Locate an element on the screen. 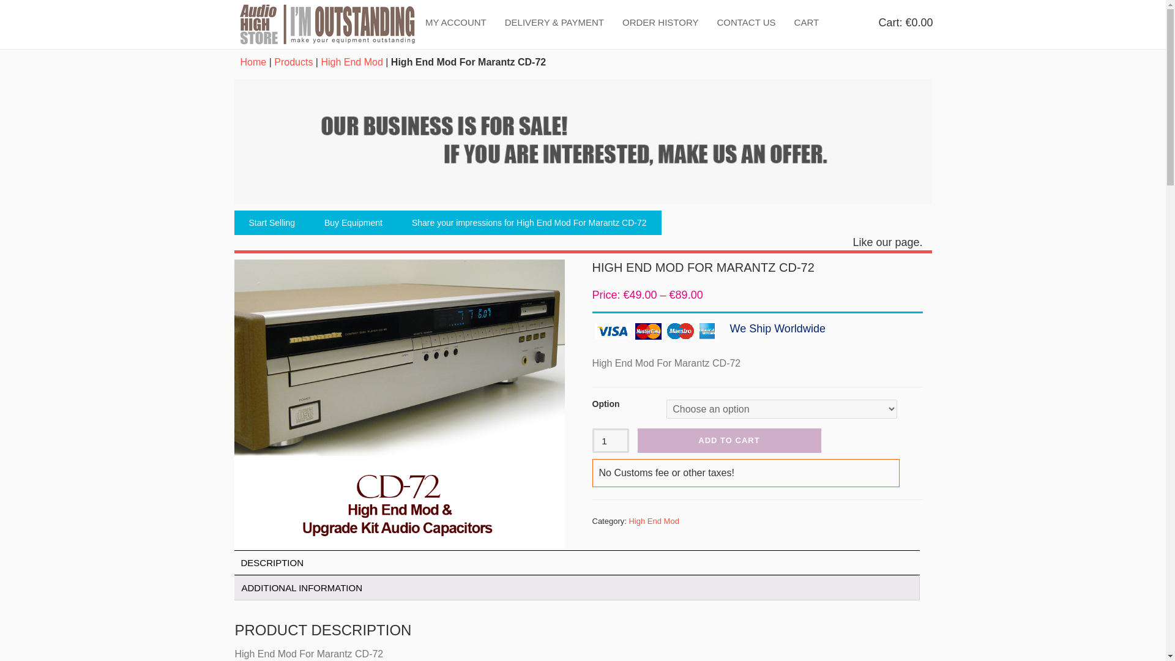 The image size is (1175, 661). Products is located at coordinates (293, 62).